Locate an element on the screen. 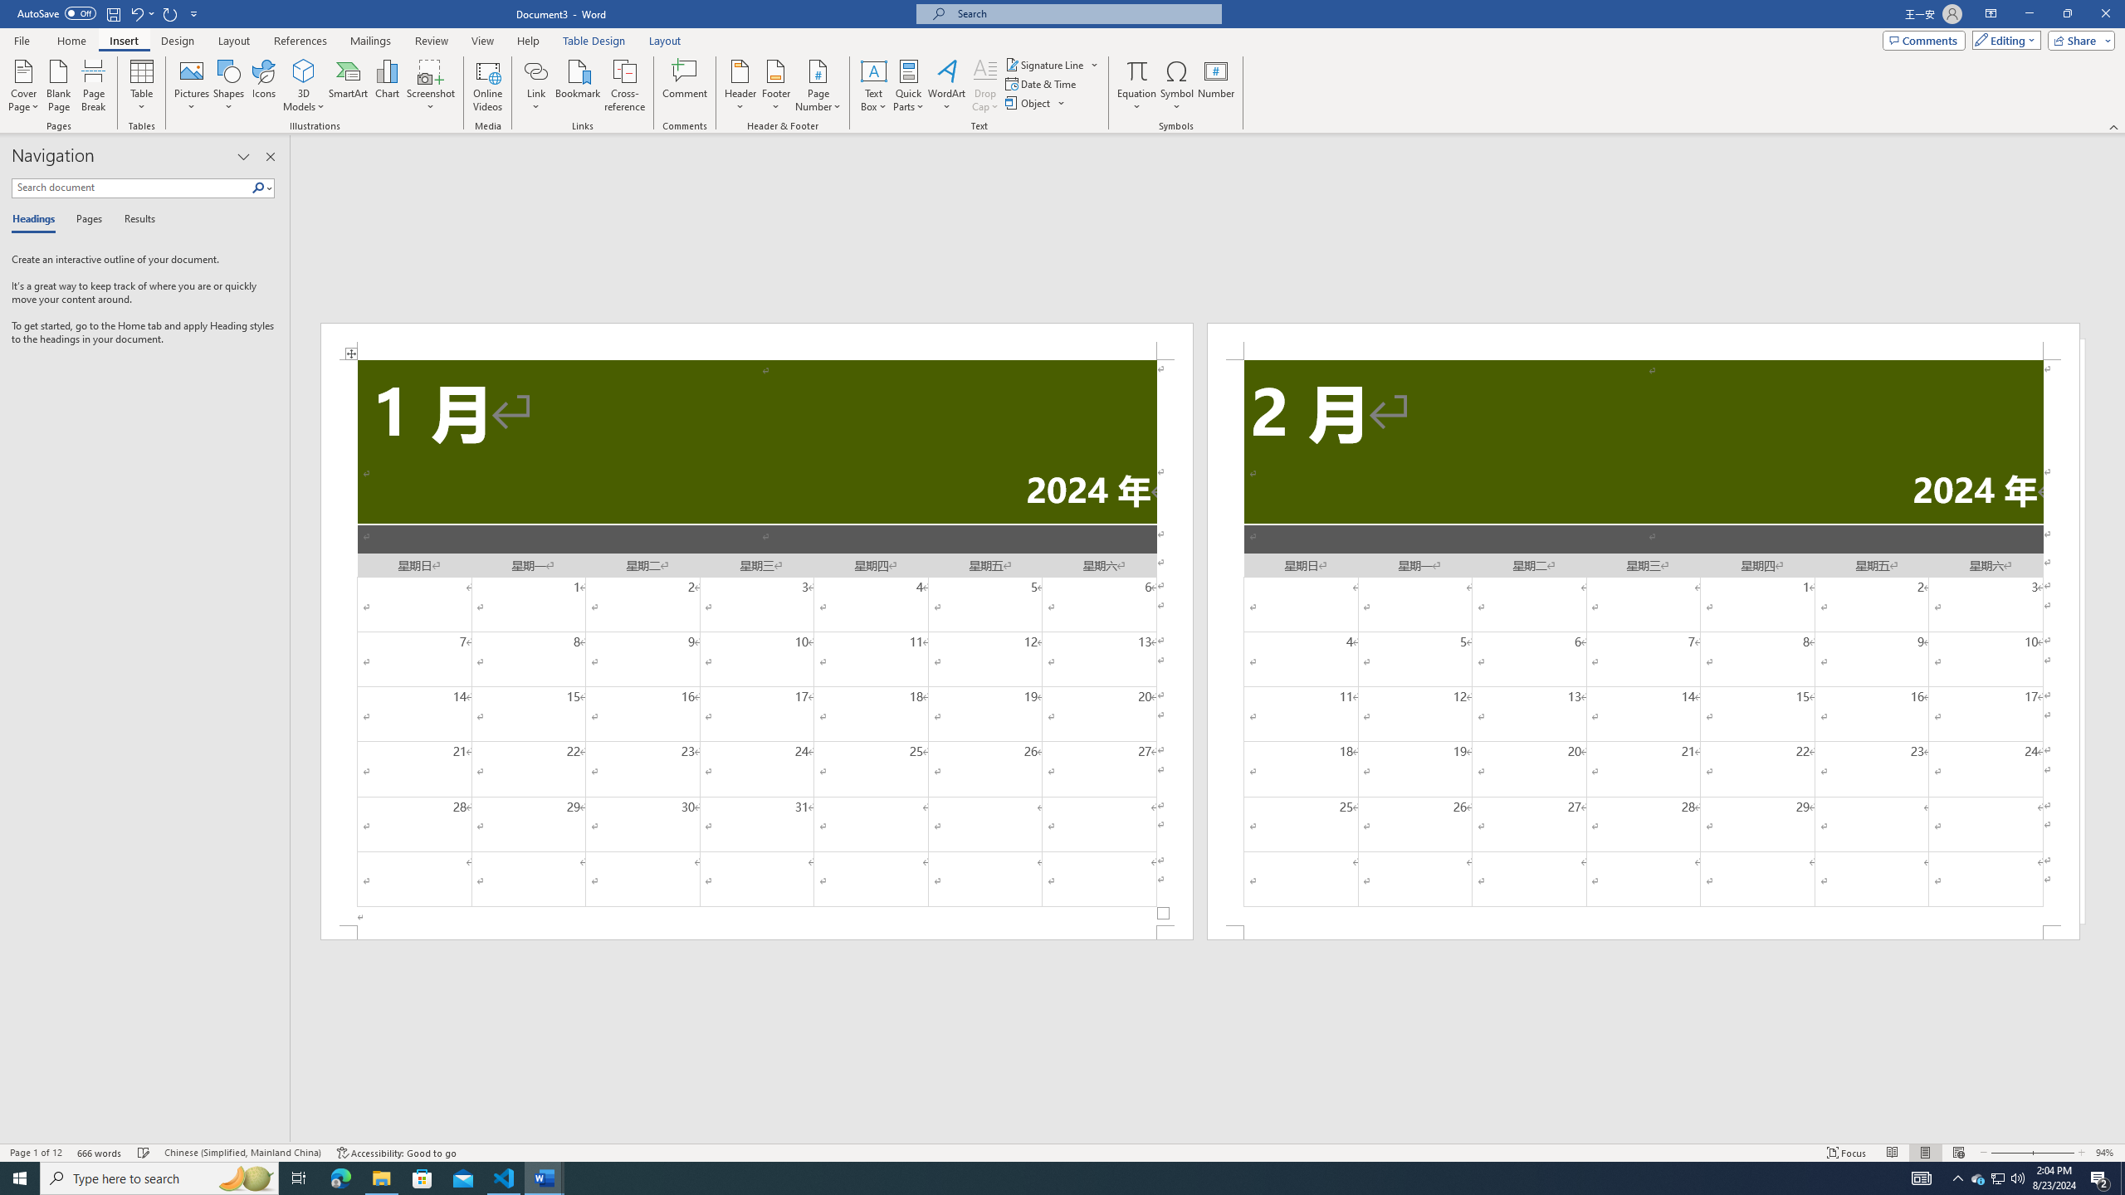  3D Models is located at coordinates (304, 85).